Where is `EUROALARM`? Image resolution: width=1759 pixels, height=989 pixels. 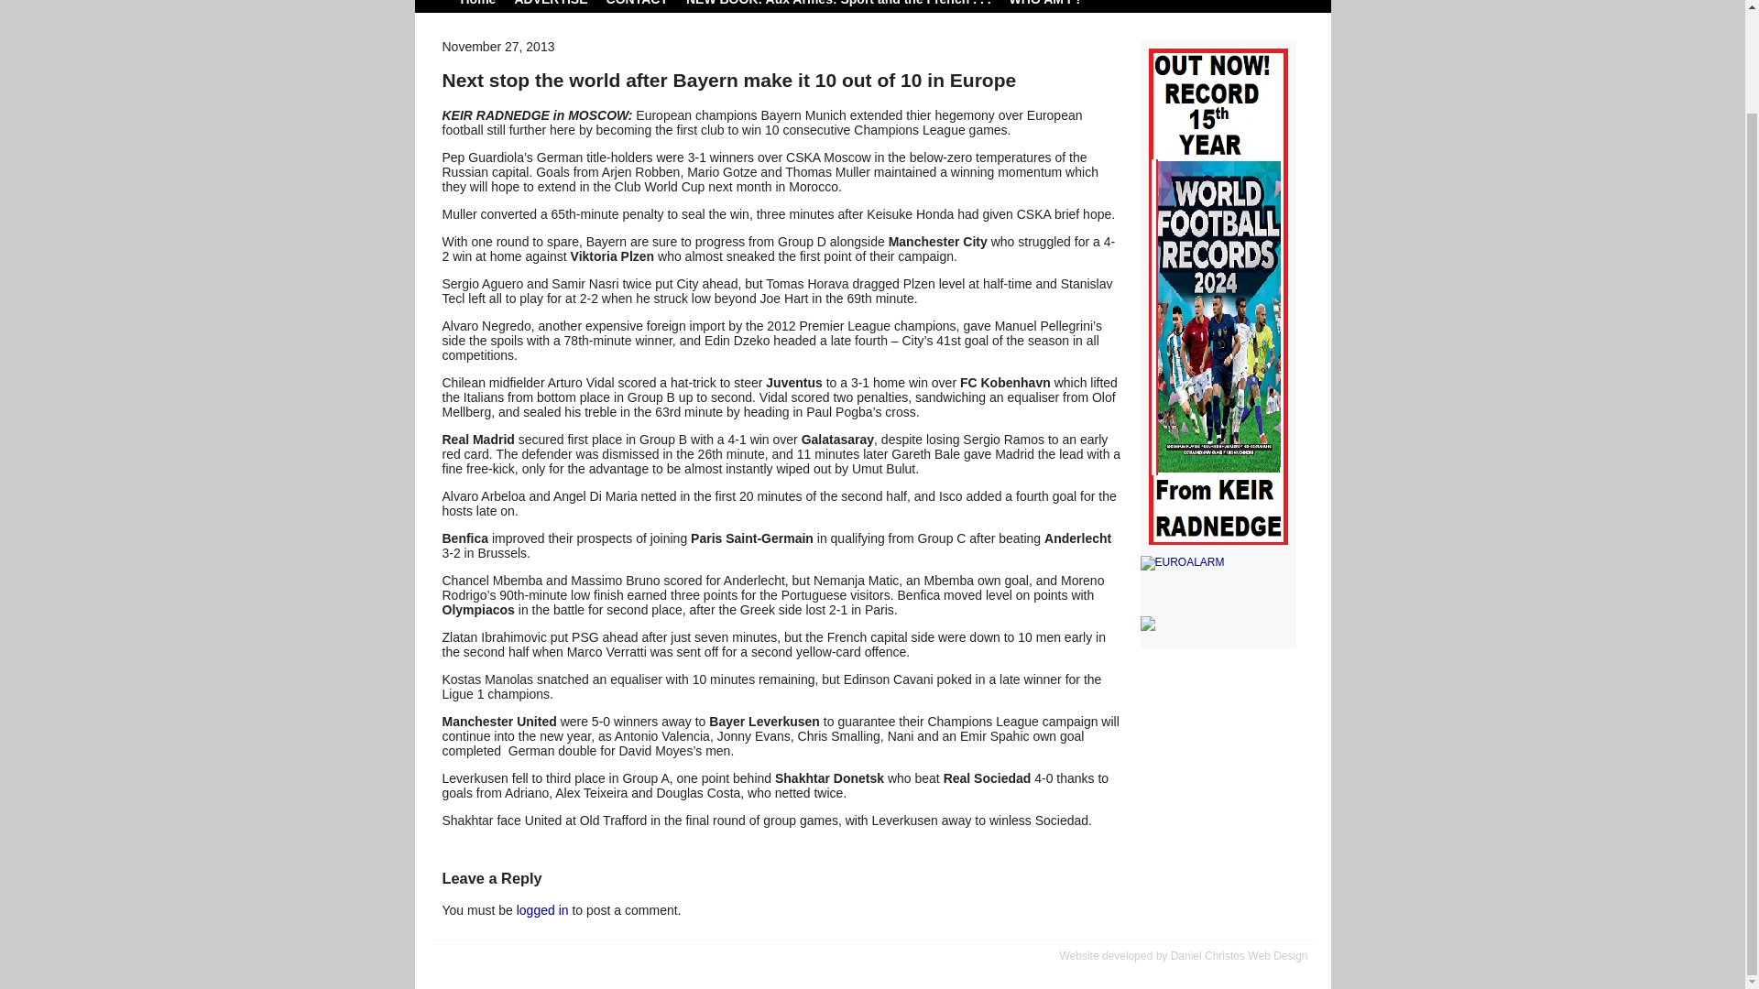
EUROALARM is located at coordinates (1217, 562).